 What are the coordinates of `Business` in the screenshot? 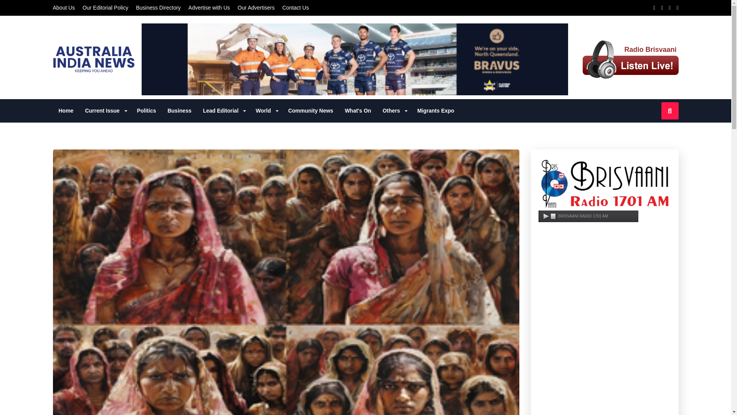 It's located at (179, 111).